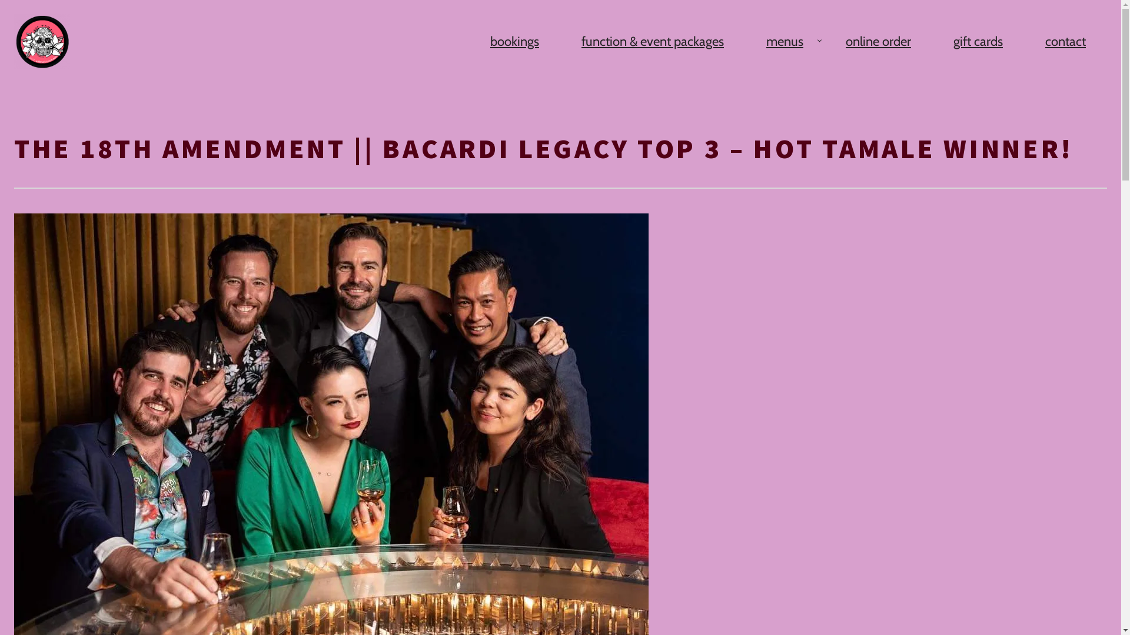  I want to click on bookings, so click(514, 42).